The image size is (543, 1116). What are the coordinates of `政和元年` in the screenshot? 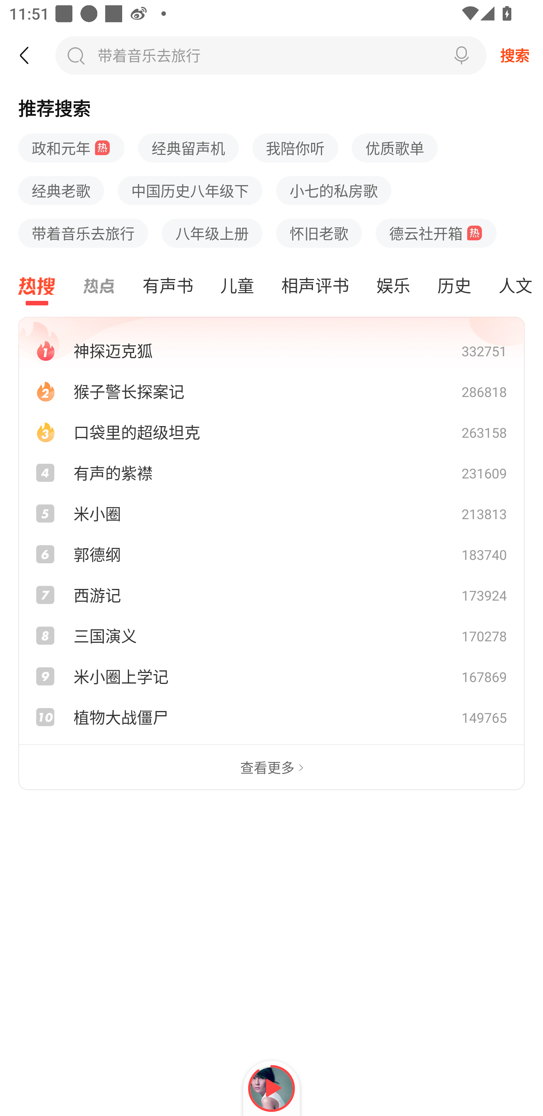 It's located at (71, 149).